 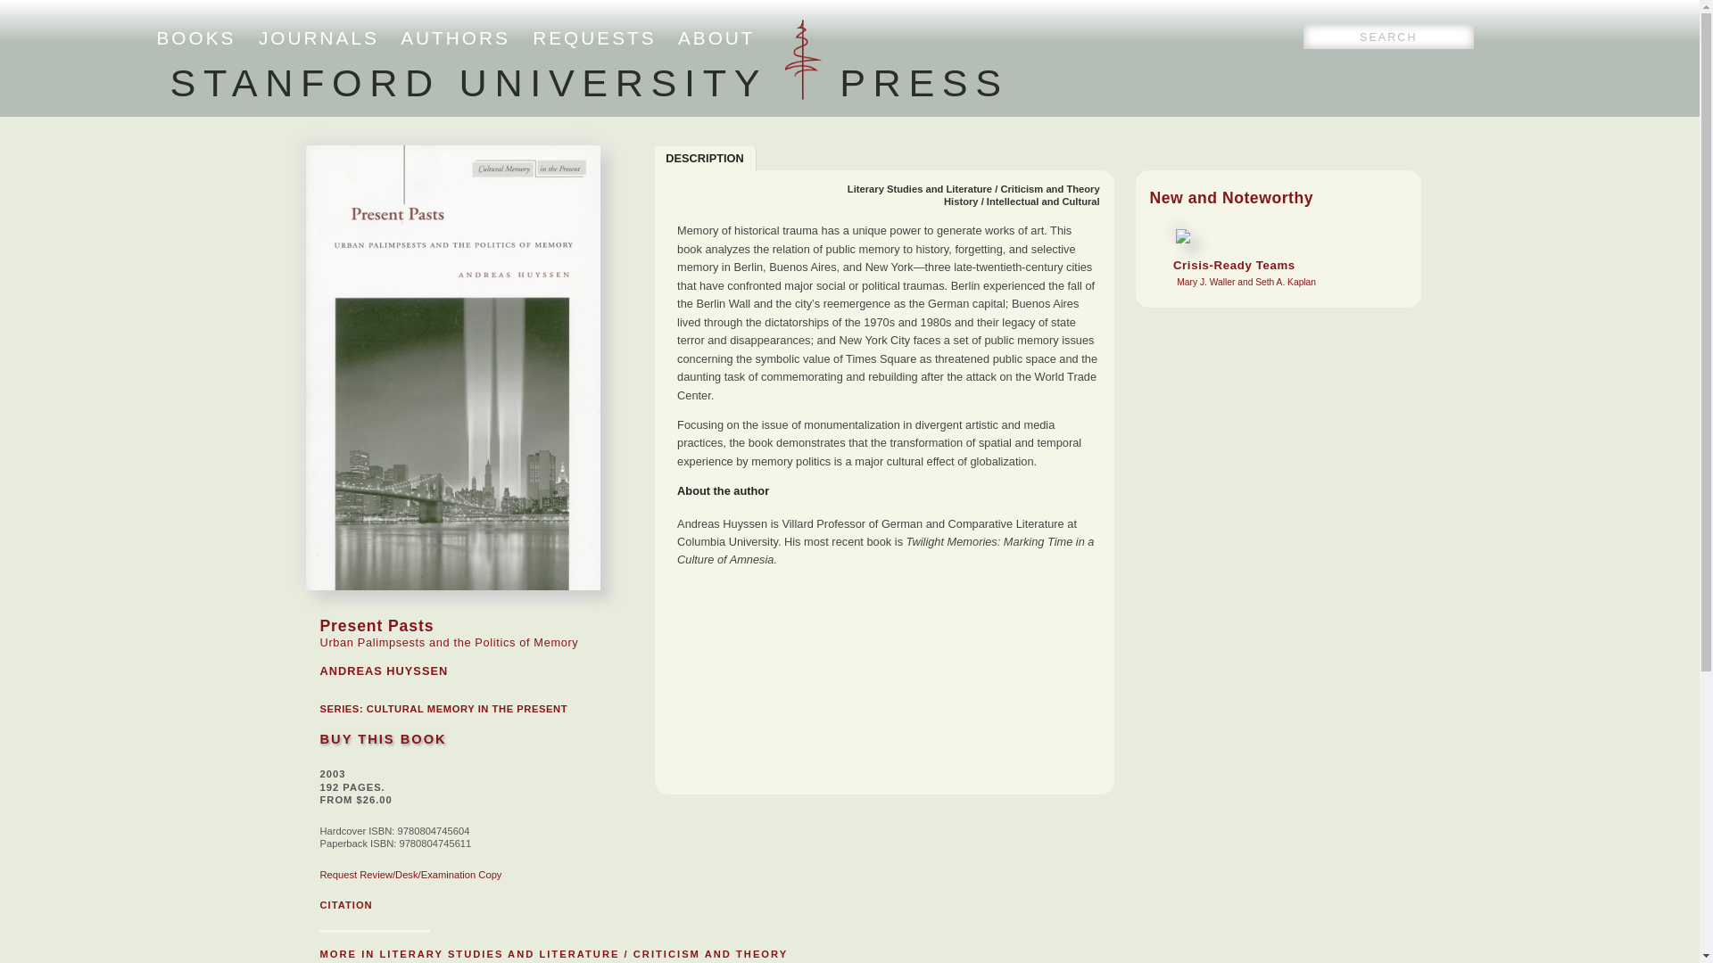 I want to click on AUTHORS, so click(x=455, y=37).